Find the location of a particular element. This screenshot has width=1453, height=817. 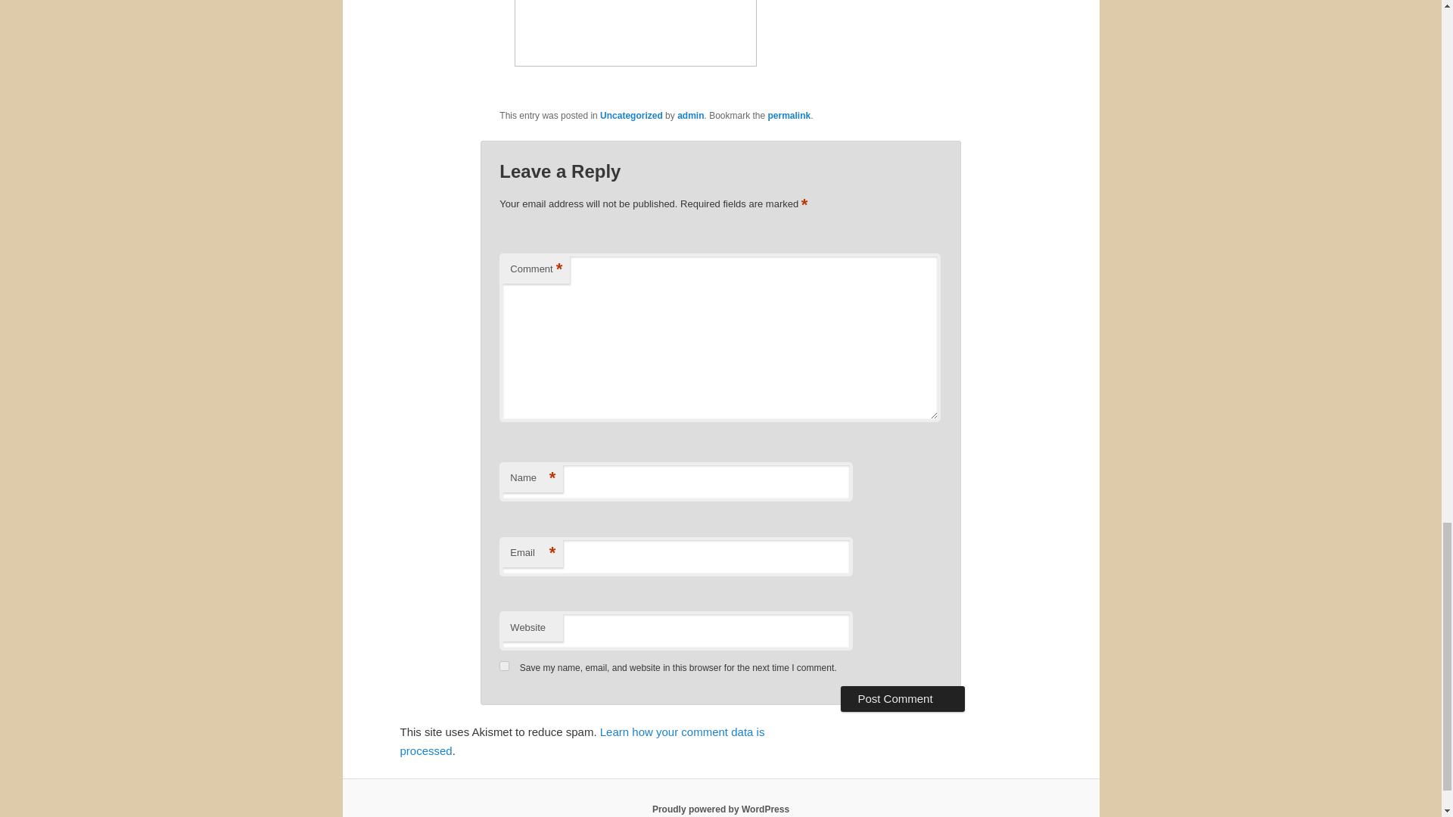

Post Comment is located at coordinates (902, 699).